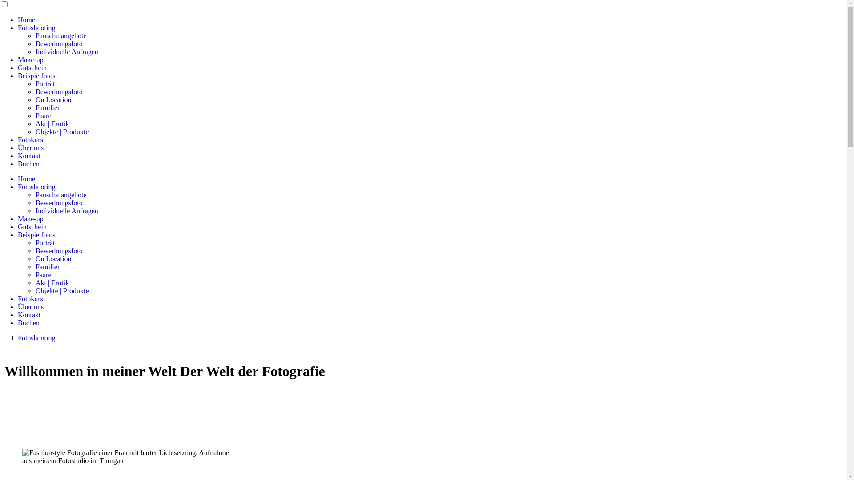 The width and height of the screenshot is (854, 480). I want to click on Gutschein, so click(32, 227).